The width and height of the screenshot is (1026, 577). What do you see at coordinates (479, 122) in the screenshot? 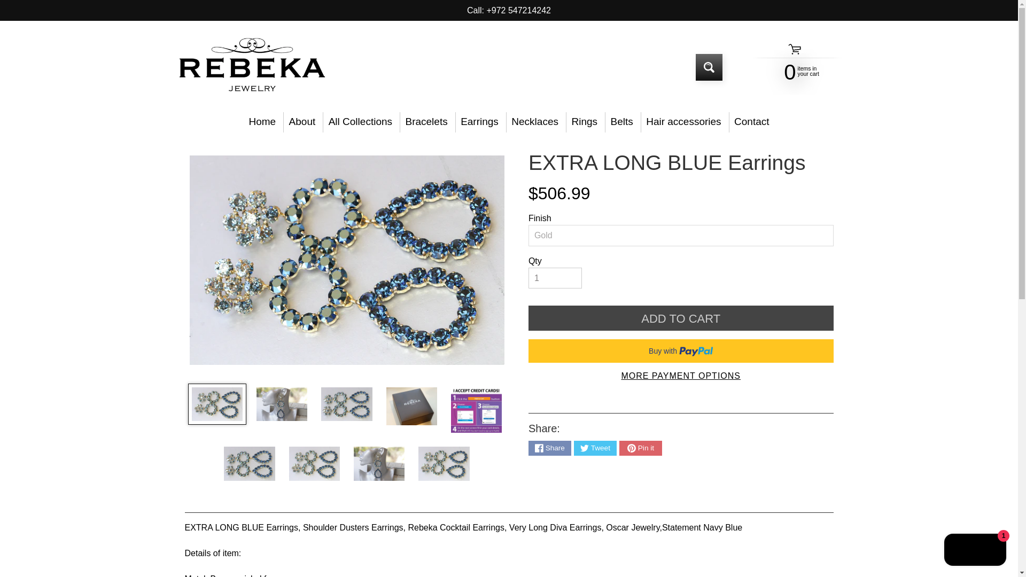
I see `Earrings` at bounding box center [479, 122].